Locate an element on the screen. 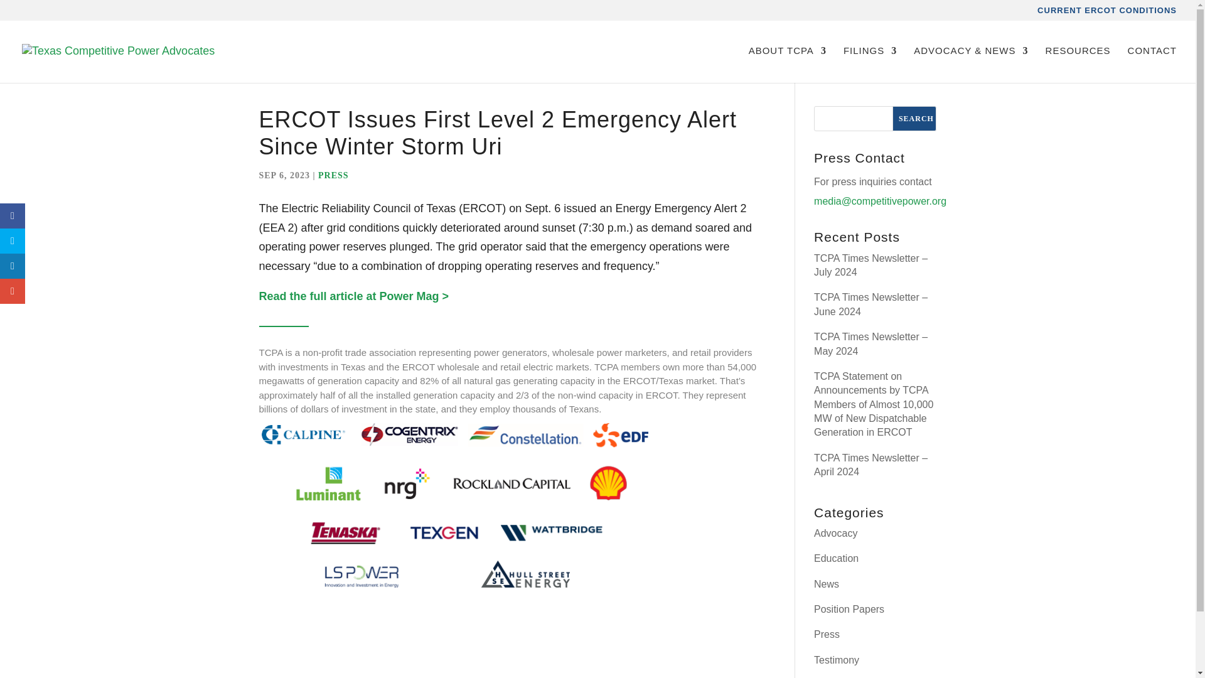  CONTACT is located at coordinates (1152, 64).